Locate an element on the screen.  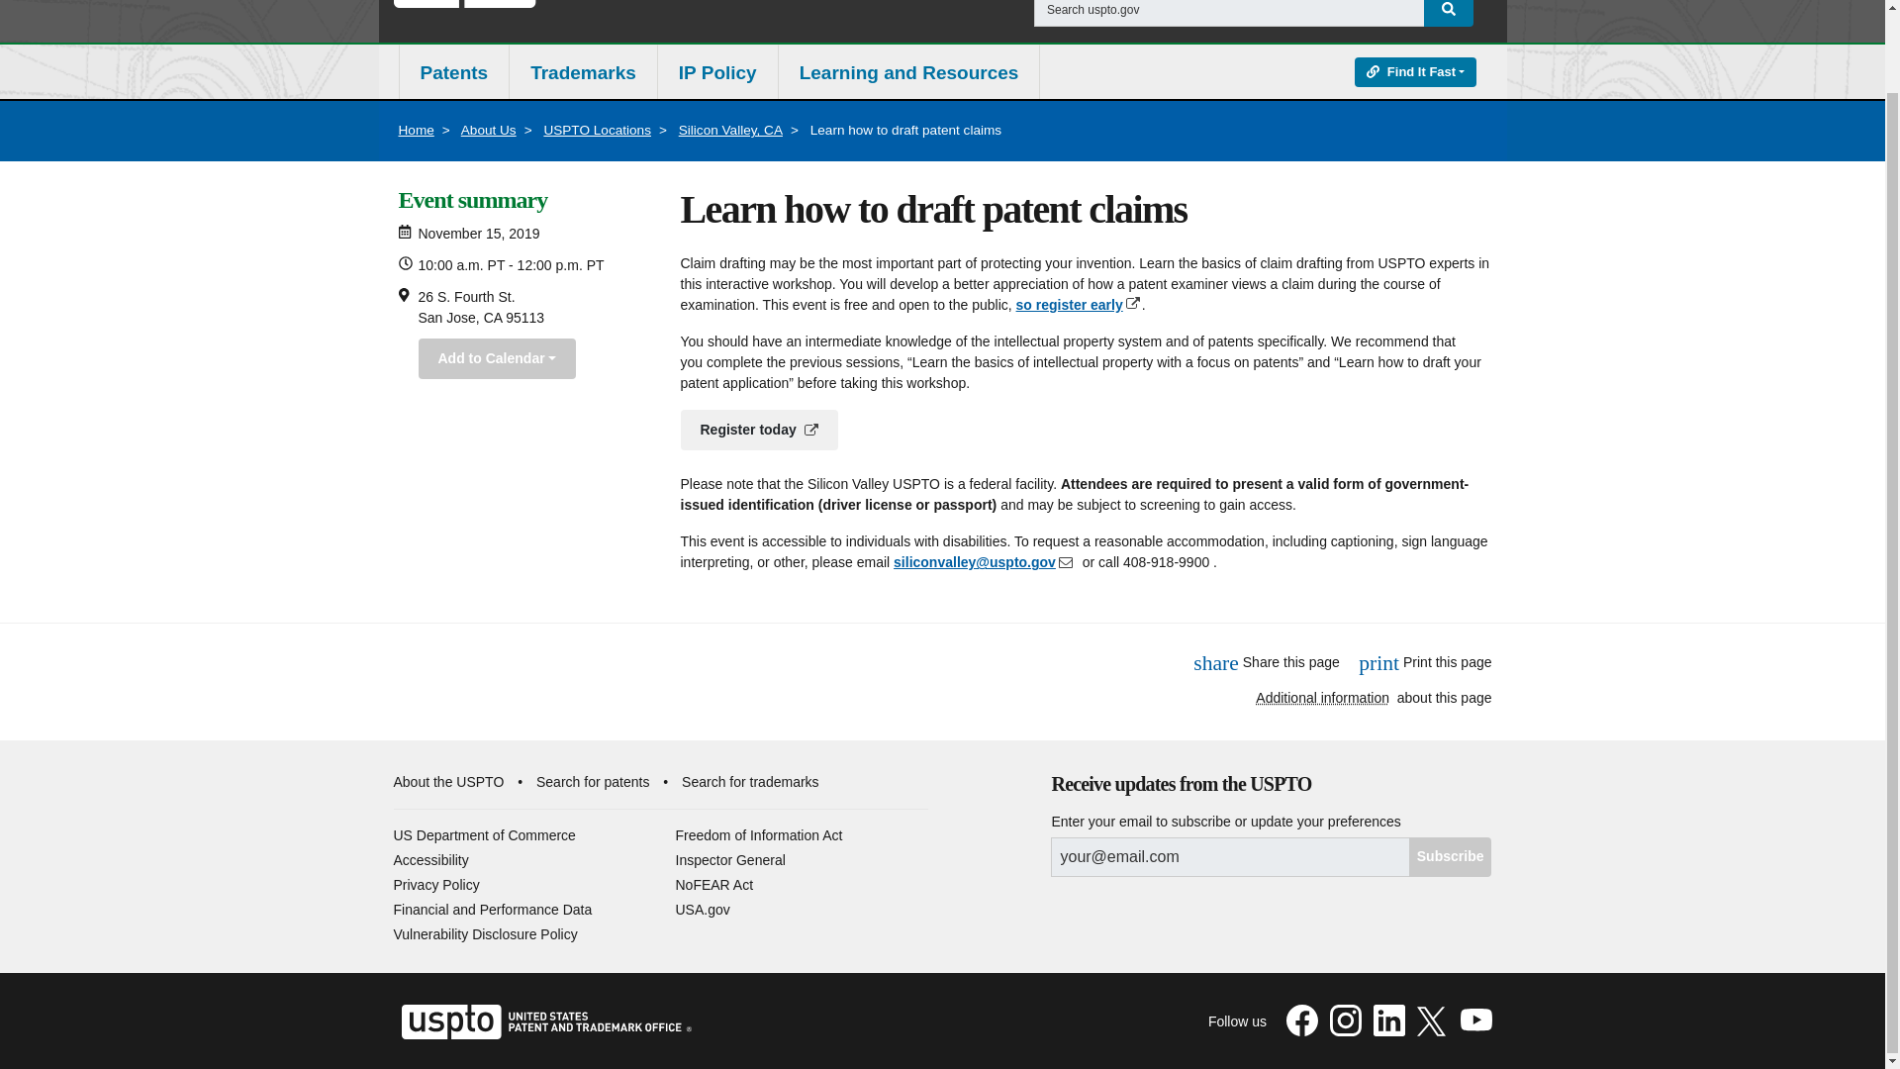
USPTO - United States Patent and Trademark Office is located at coordinates (600, 7).